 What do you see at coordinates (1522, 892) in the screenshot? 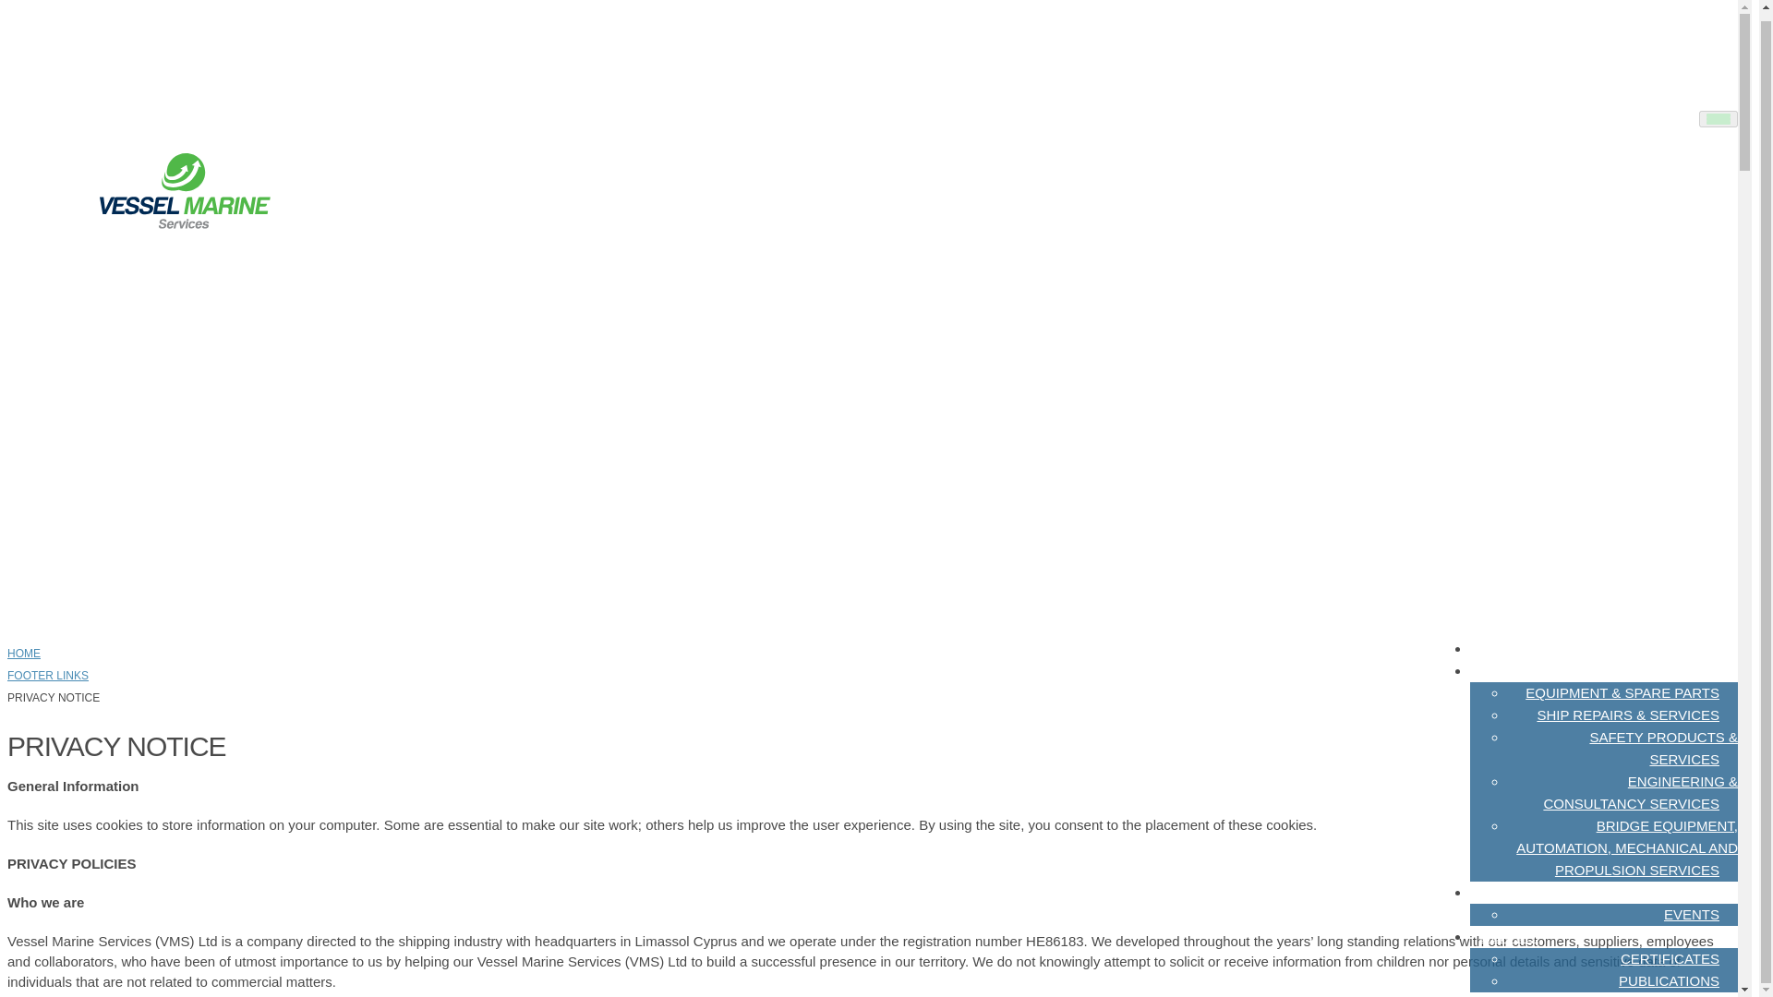
I see `NEWSROOM` at bounding box center [1522, 892].